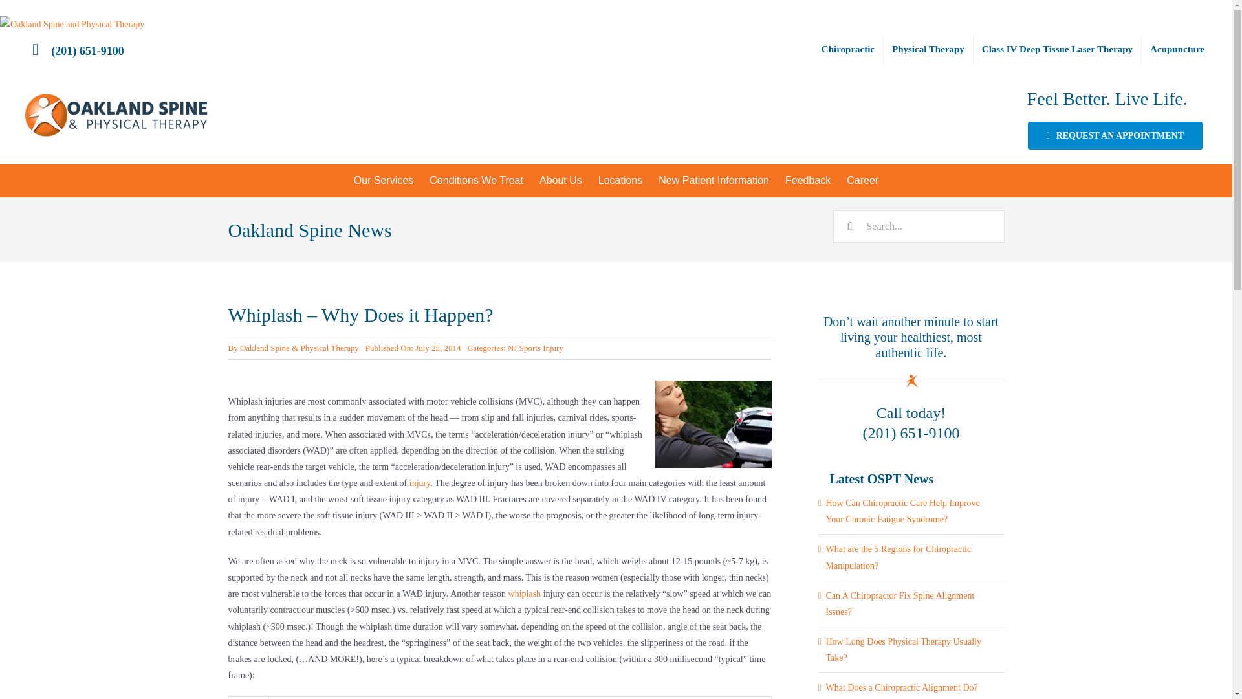  What do you see at coordinates (560, 180) in the screenshot?
I see `About Us` at bounding box center [560, 180].